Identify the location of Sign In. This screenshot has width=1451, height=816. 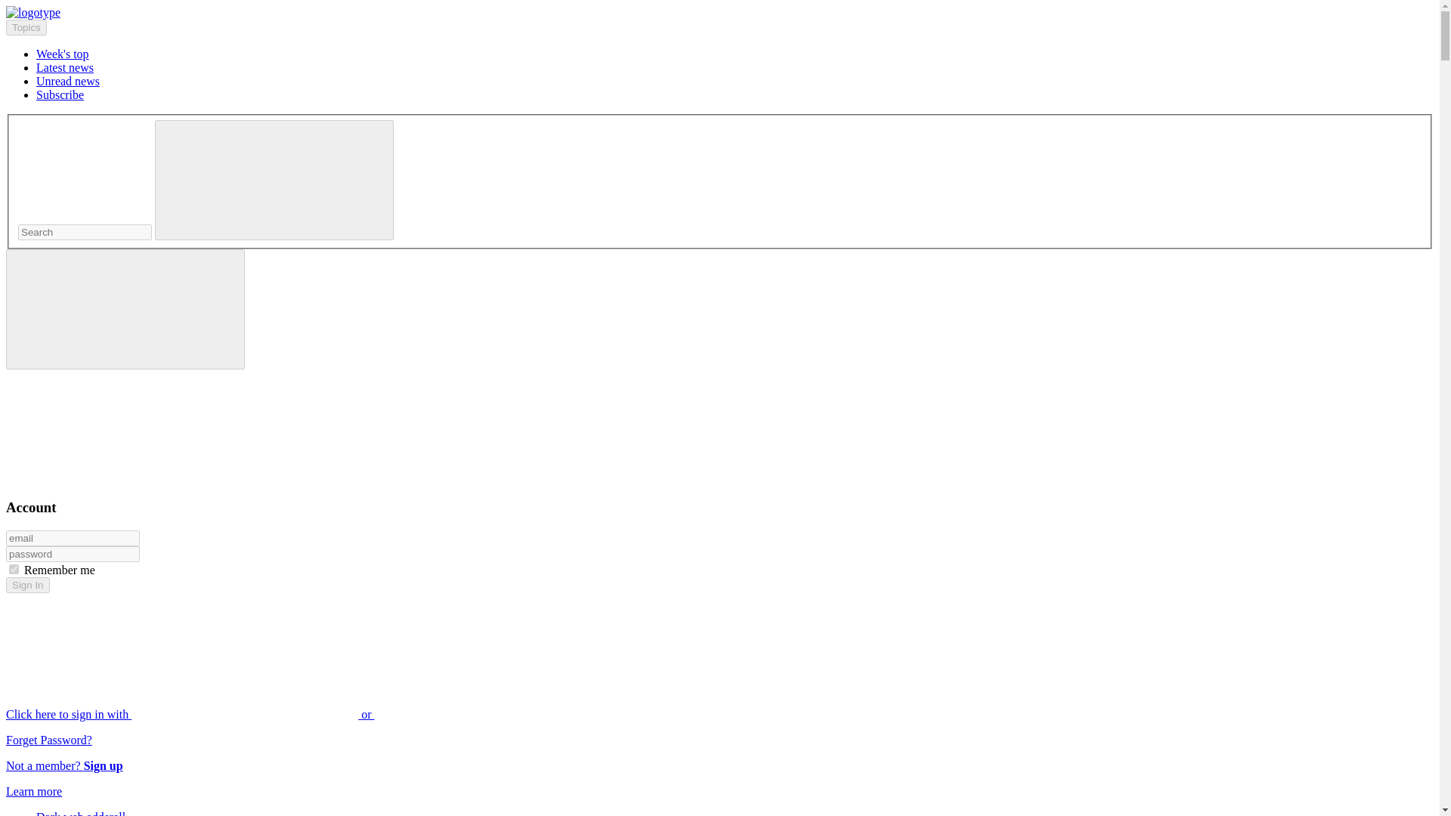
(27, 585).